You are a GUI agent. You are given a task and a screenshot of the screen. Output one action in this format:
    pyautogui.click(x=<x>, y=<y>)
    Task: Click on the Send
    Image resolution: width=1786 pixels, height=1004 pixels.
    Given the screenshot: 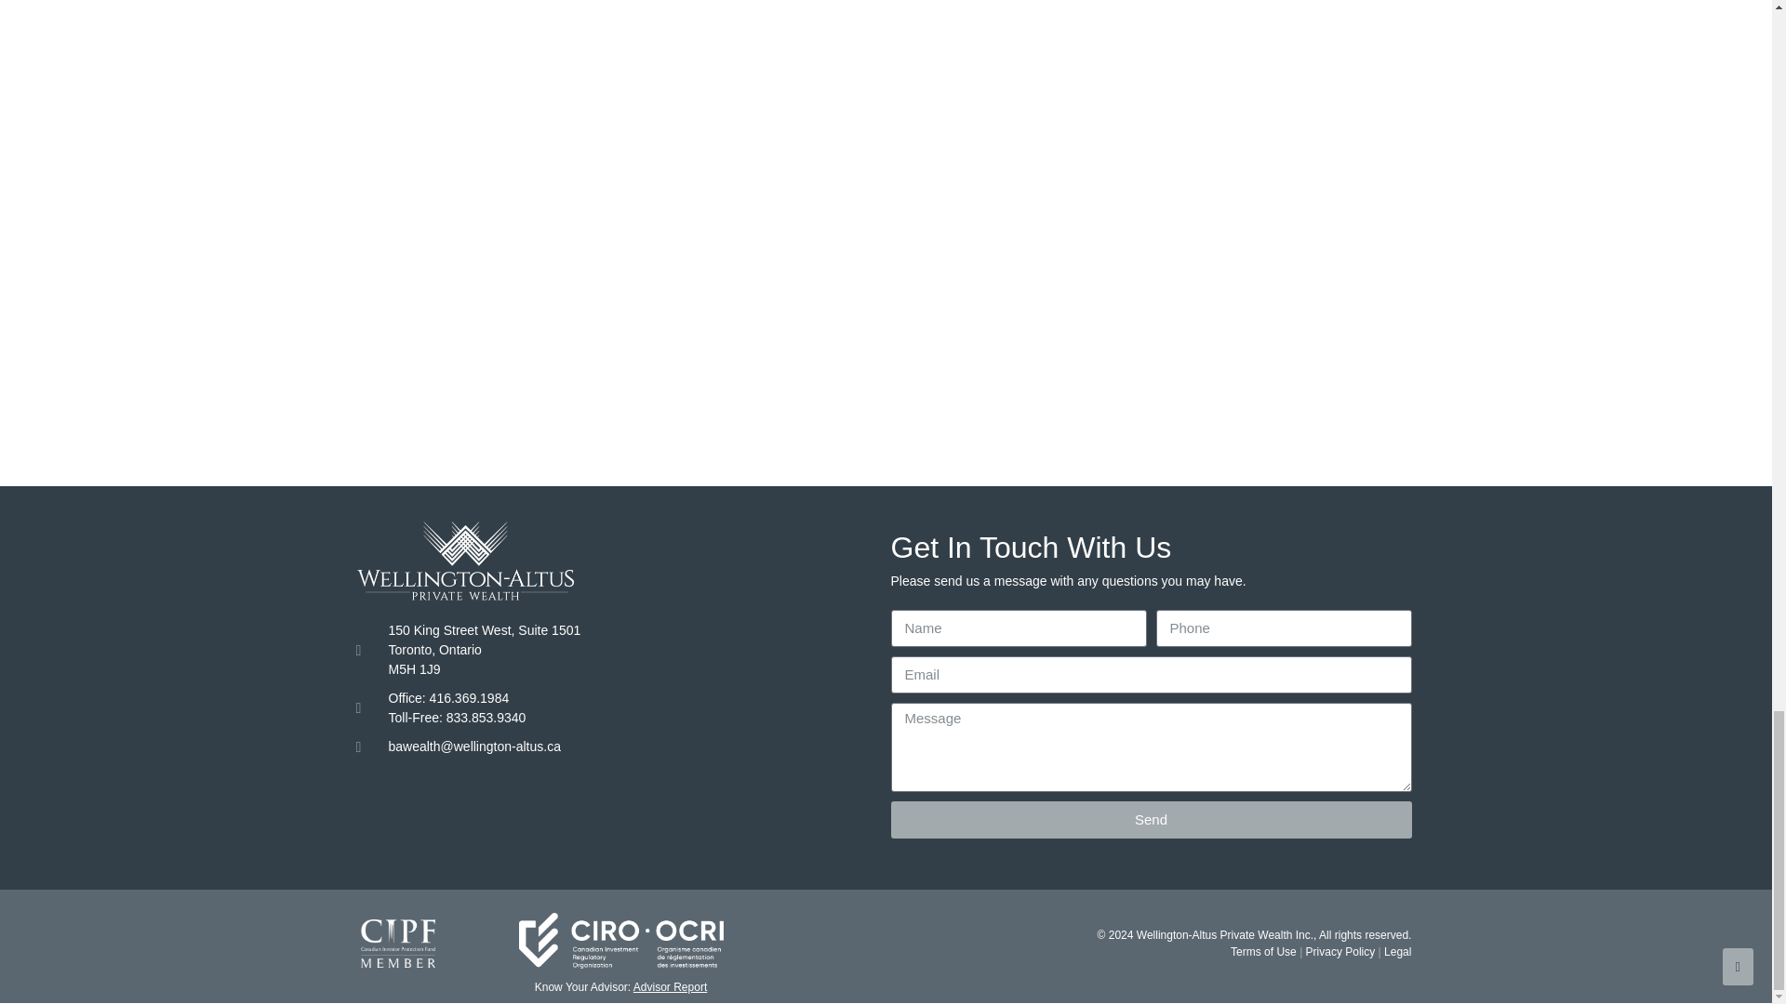 What is the action you would take?
    pyautogui.click(x=1152, y=819)
    